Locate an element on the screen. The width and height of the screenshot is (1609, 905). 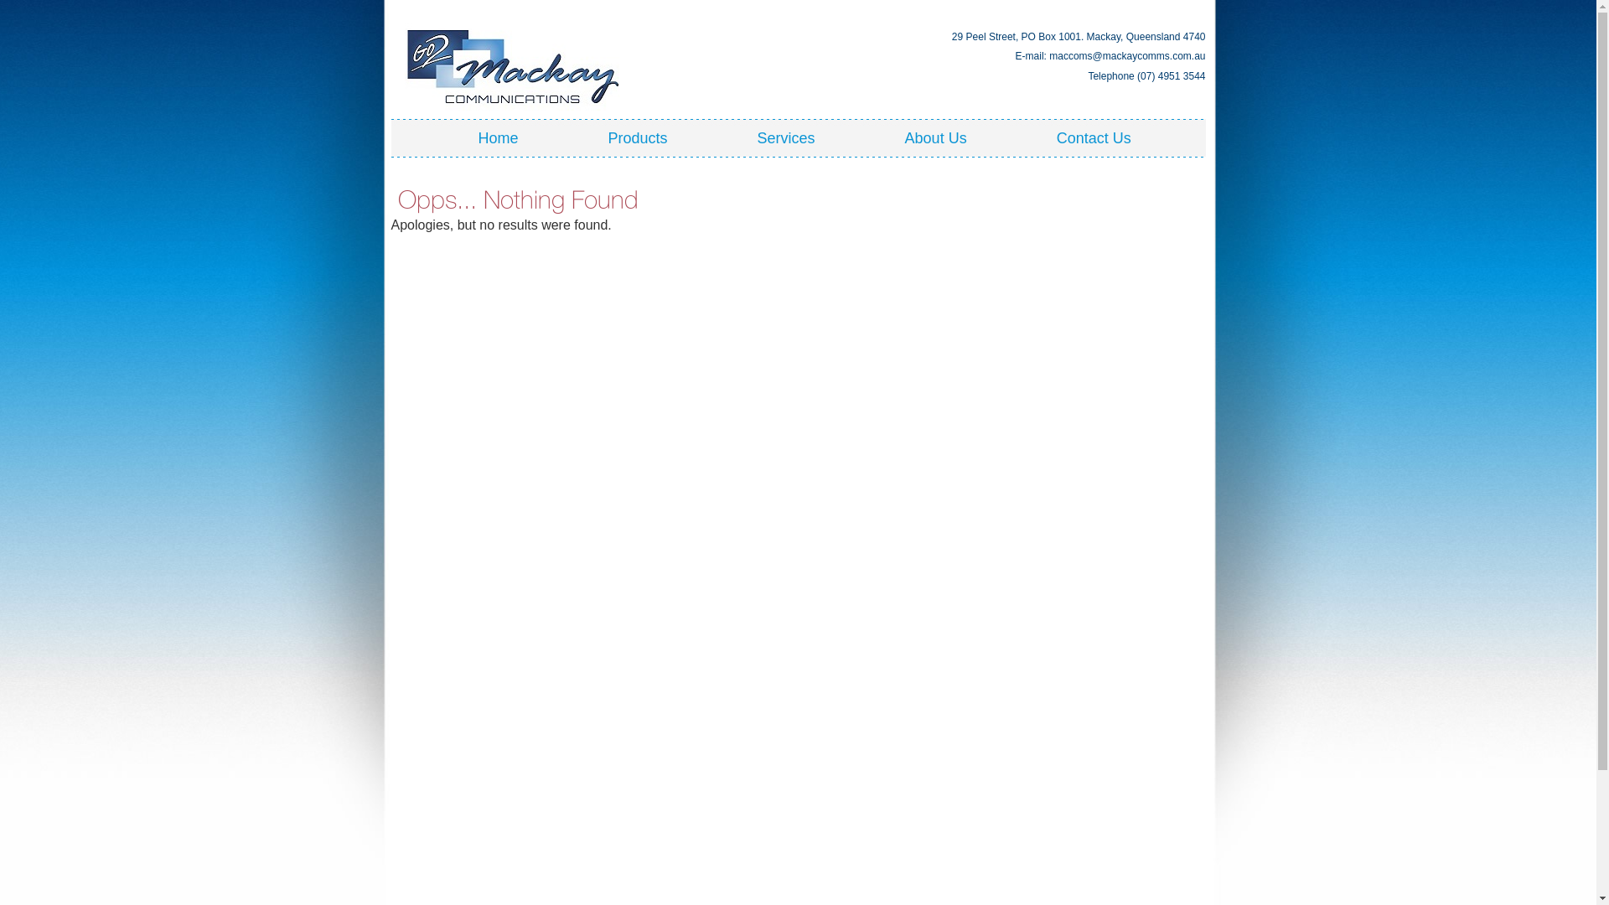
E-mail: maccoms@mackaycomms.com.au is located at coordinates (1081, 57).